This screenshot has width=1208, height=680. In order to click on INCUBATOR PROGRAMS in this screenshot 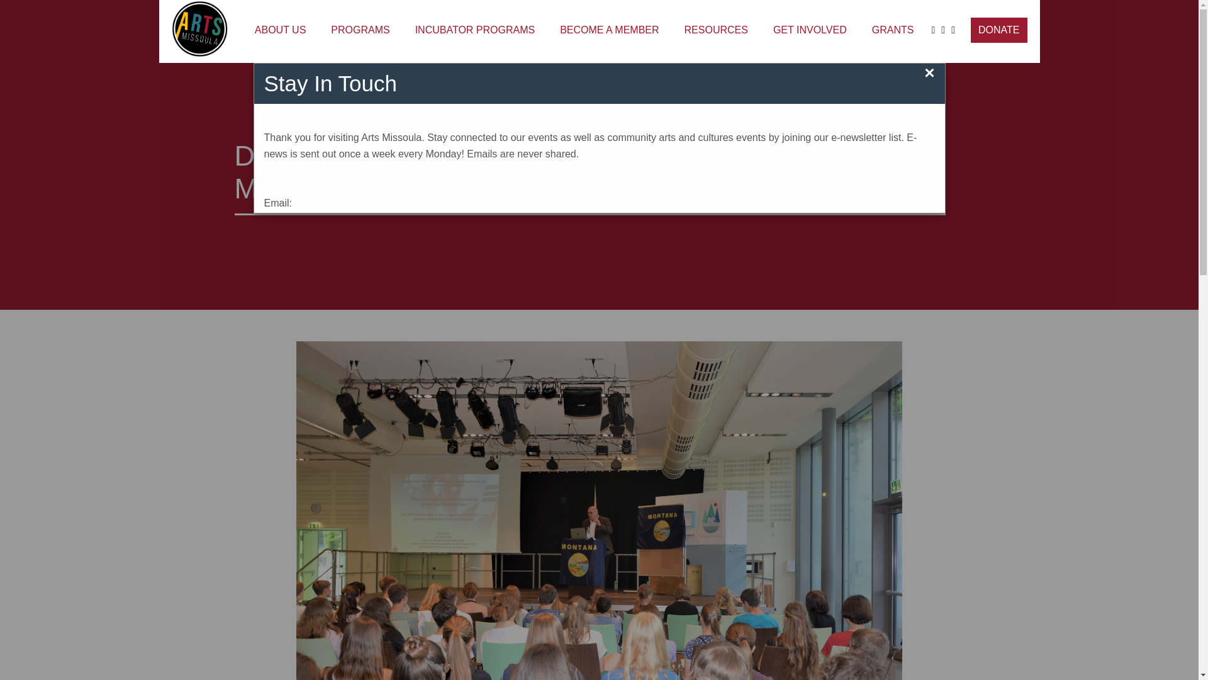, I will do `click(475, 31)`.